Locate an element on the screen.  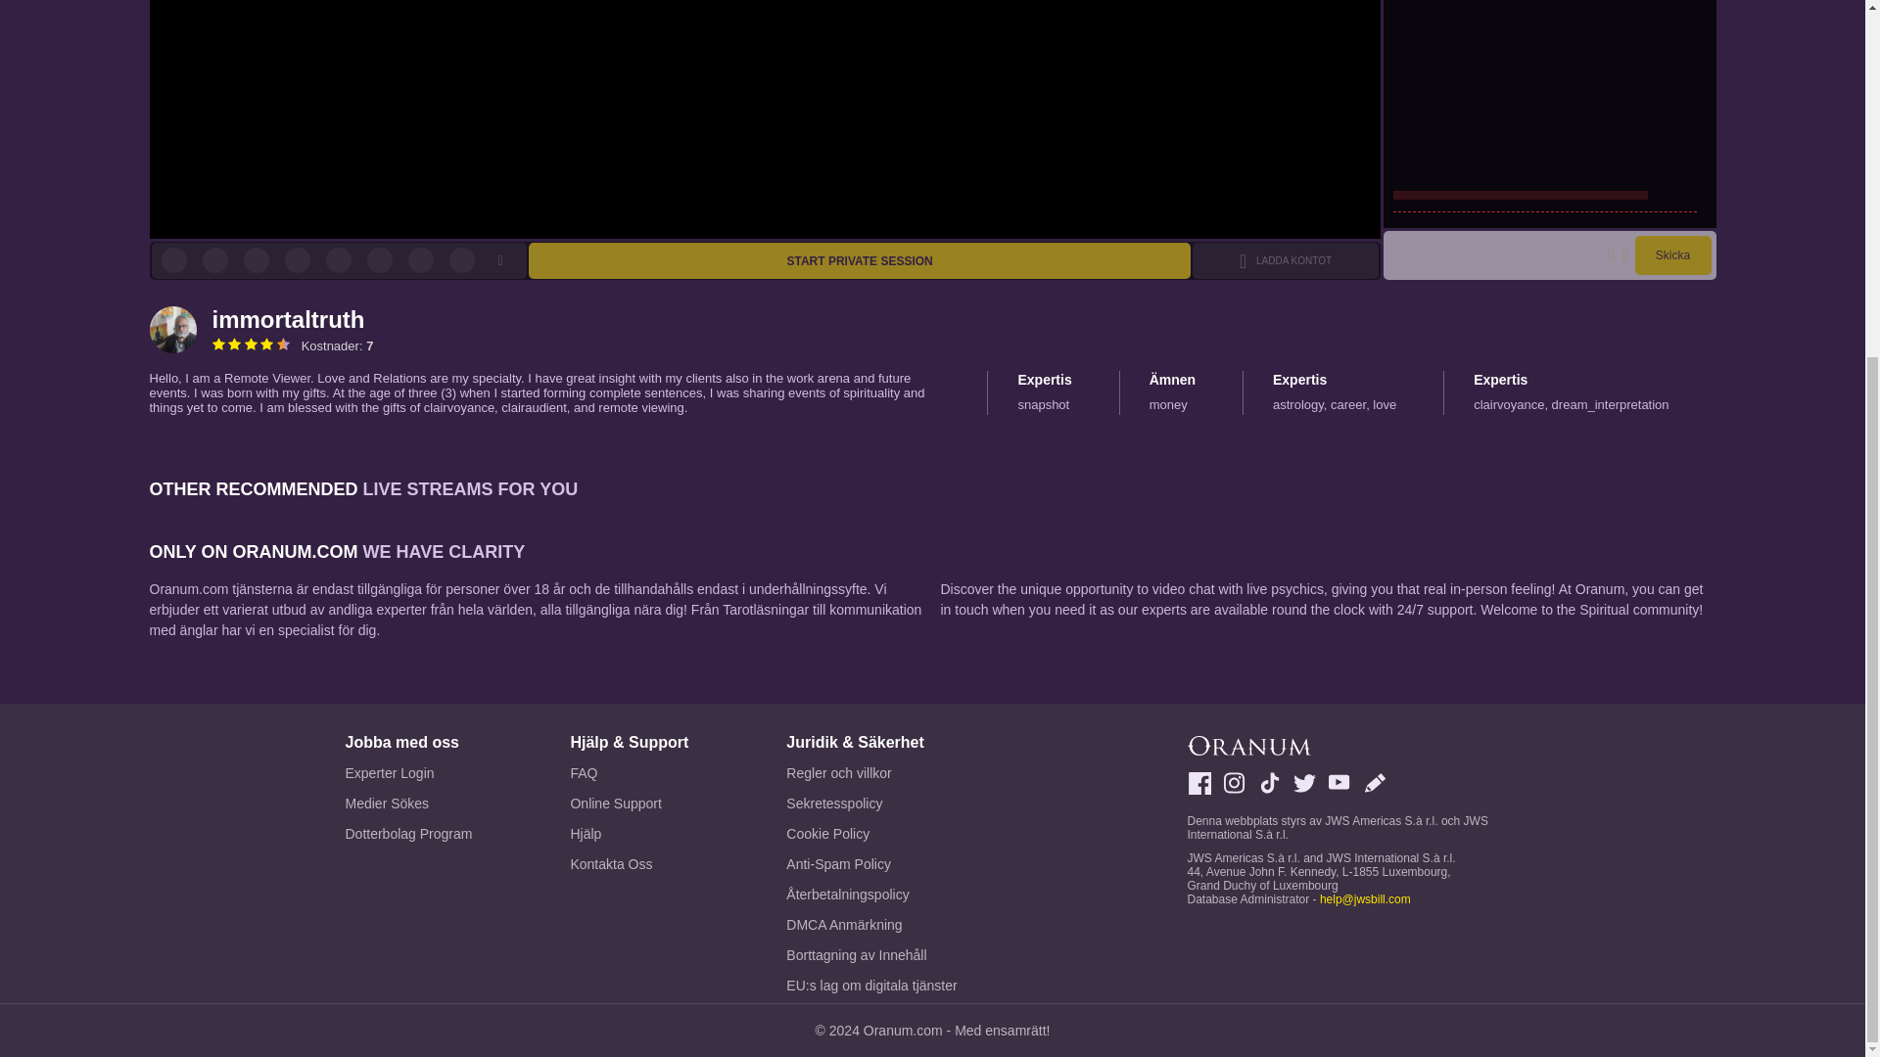
Anti-Spam Policy is located at coordinates (871, 864).